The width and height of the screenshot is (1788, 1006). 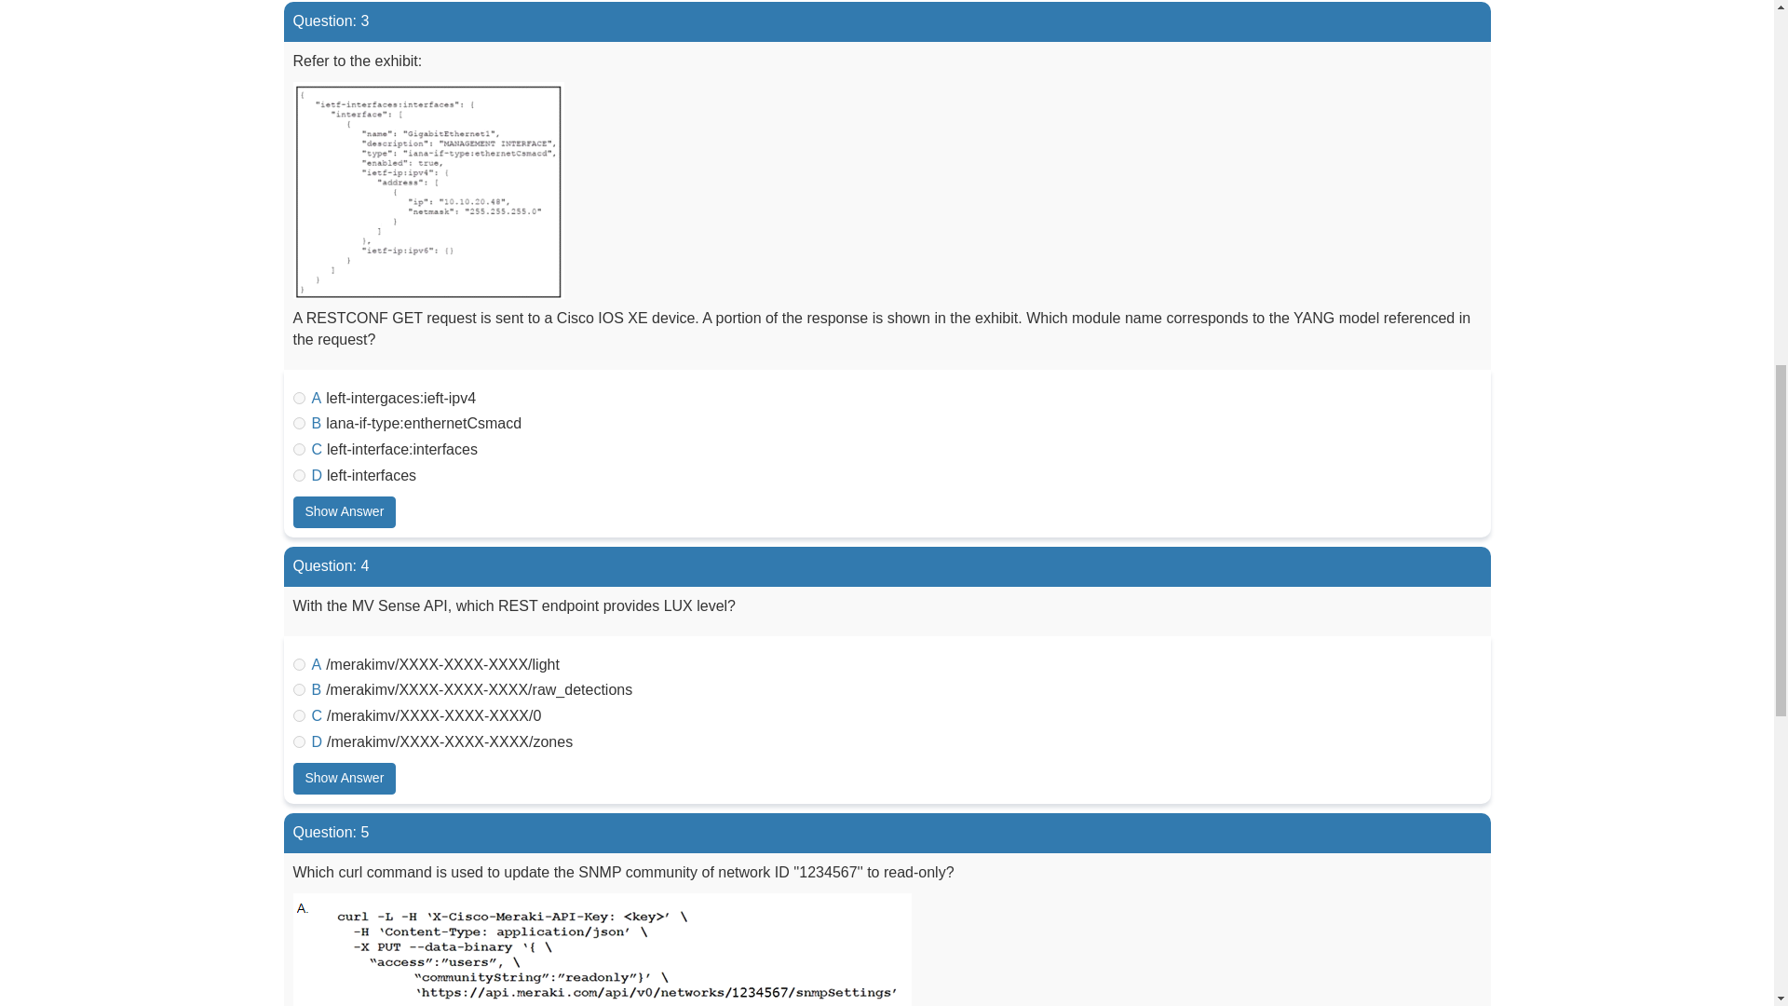 What do you see at coordinates (298, 715) in the screenshot?
I see `C` at bounding box center [298, 715].